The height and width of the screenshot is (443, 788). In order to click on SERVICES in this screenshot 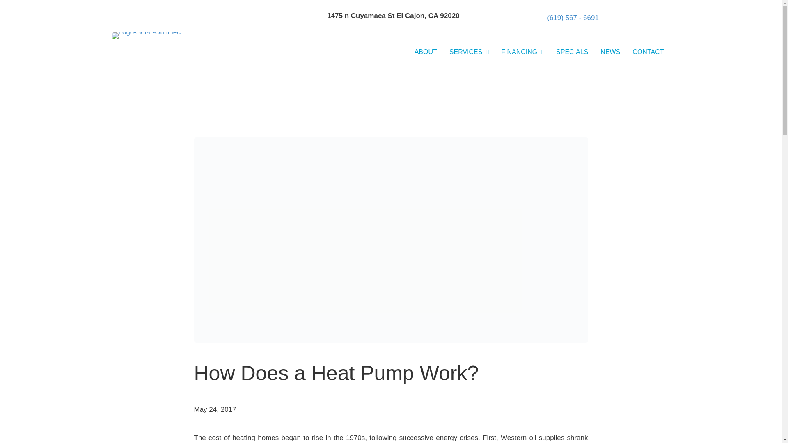, I will do `click(469, 52)`.